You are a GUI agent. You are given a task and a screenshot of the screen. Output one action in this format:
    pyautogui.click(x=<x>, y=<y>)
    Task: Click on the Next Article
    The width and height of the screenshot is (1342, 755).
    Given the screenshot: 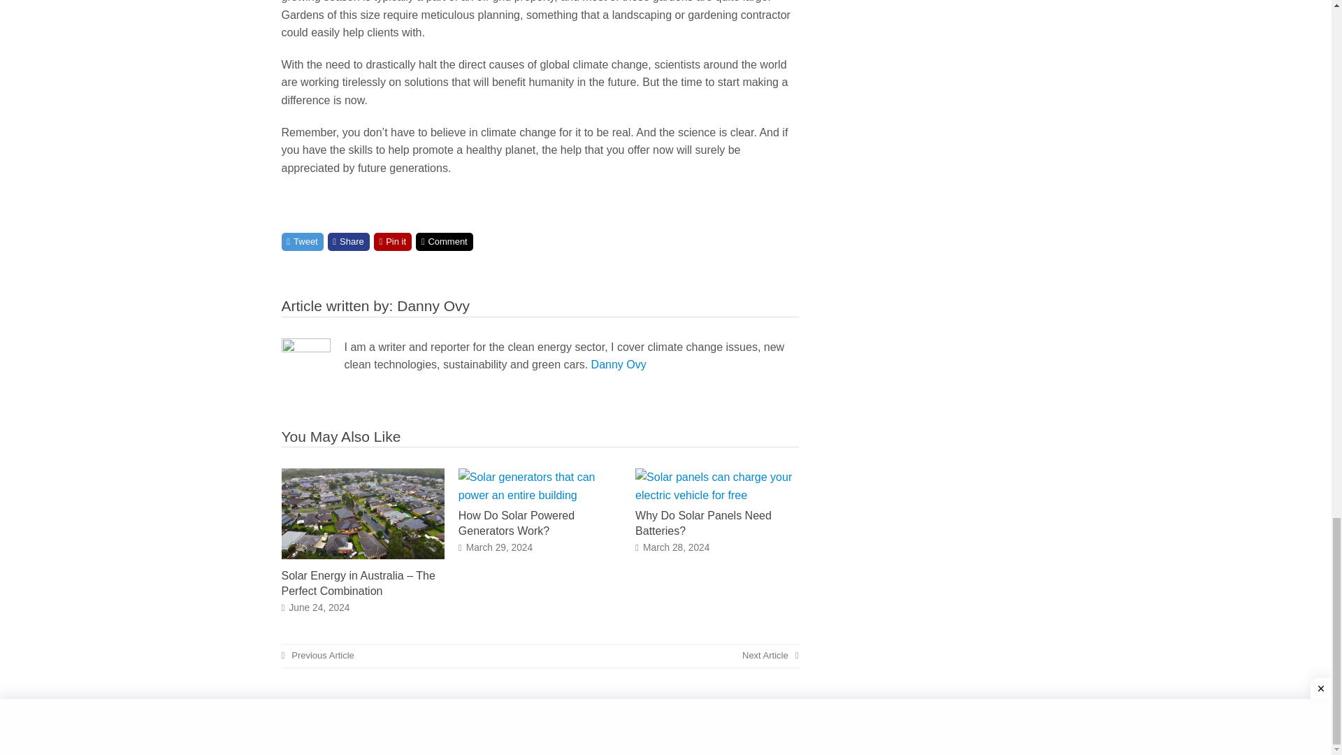 What is the action you would take?
    pyautogui.click(x=770, y=655)
    